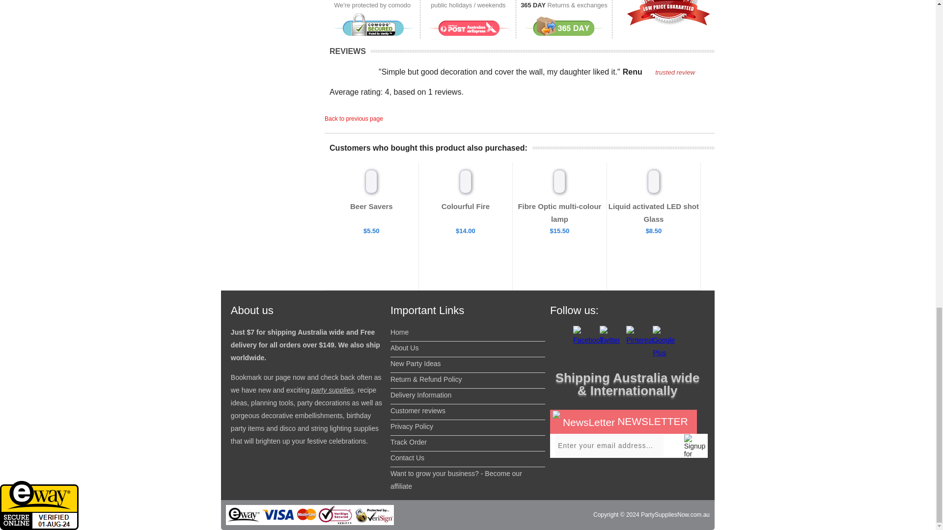 The width and height of the screenshot is (943, 530). Describe the element at coordinates (653, 212) in the screenshot. I see `Liquid activated LED shot Glass` at that location.